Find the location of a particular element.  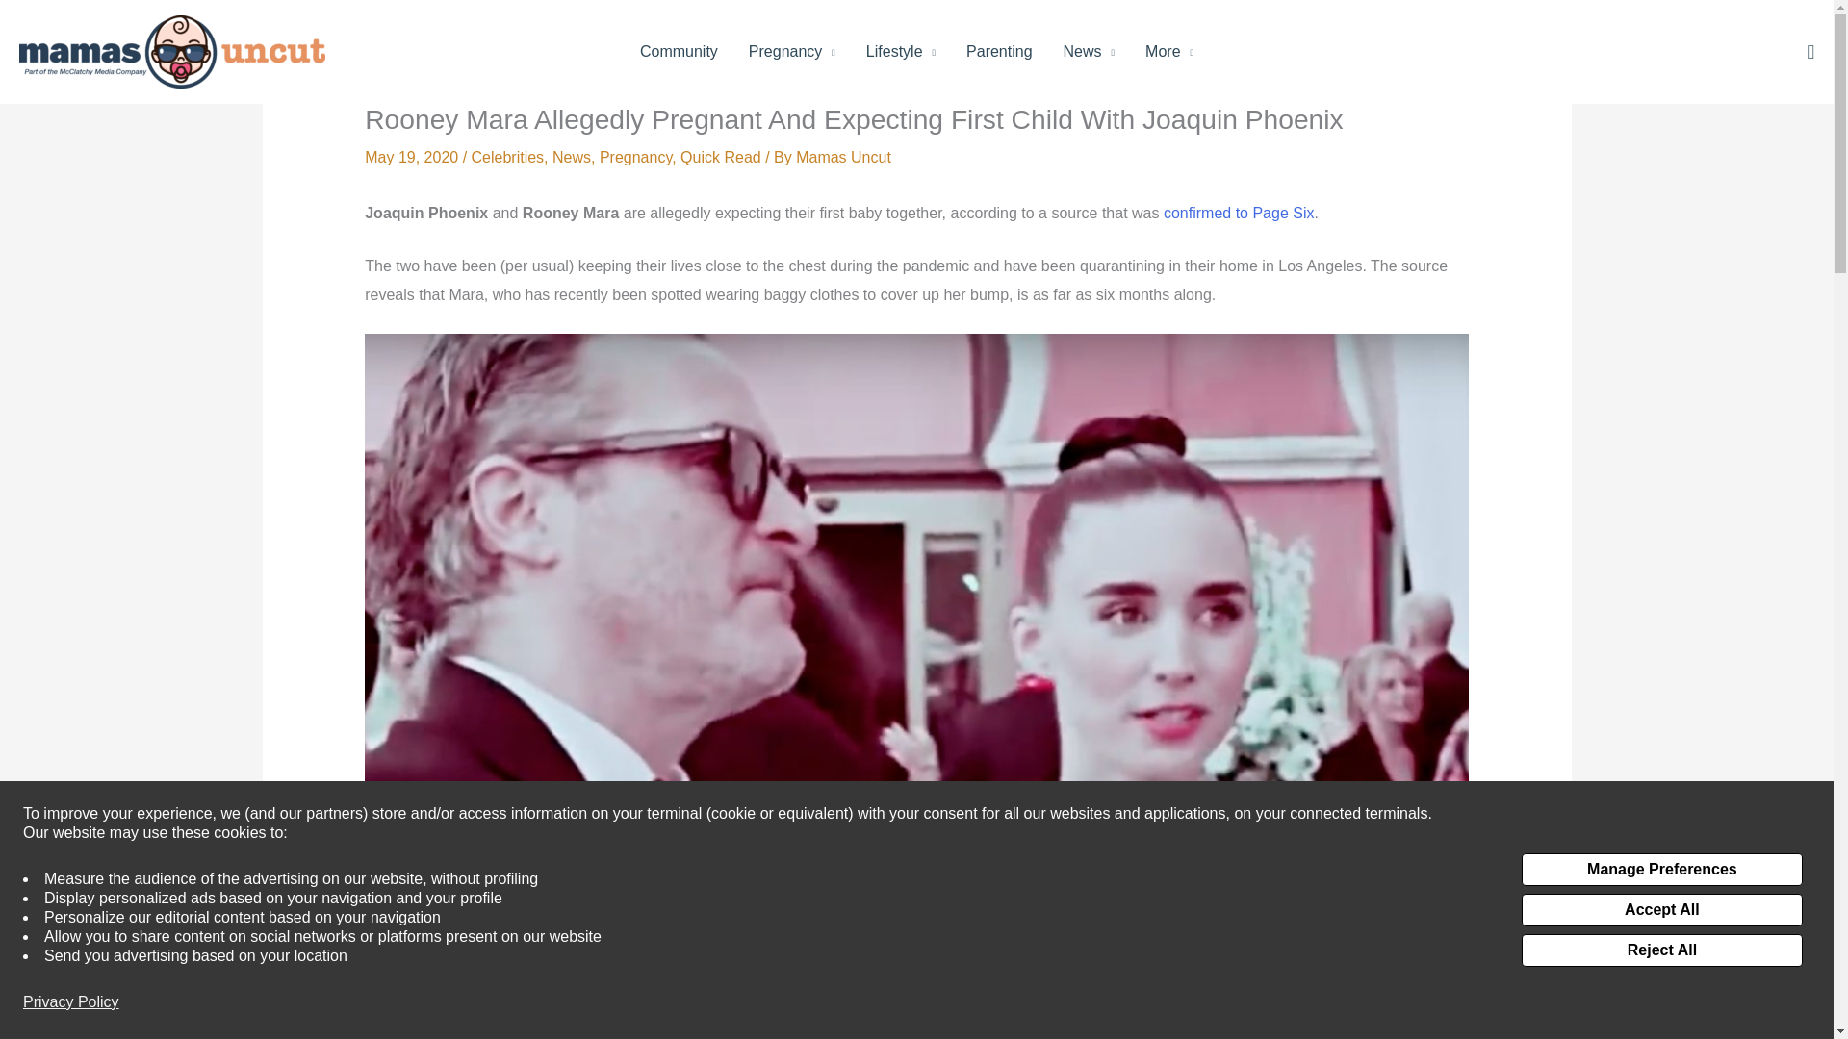

Accept All is located at coordinates (1661, 910).